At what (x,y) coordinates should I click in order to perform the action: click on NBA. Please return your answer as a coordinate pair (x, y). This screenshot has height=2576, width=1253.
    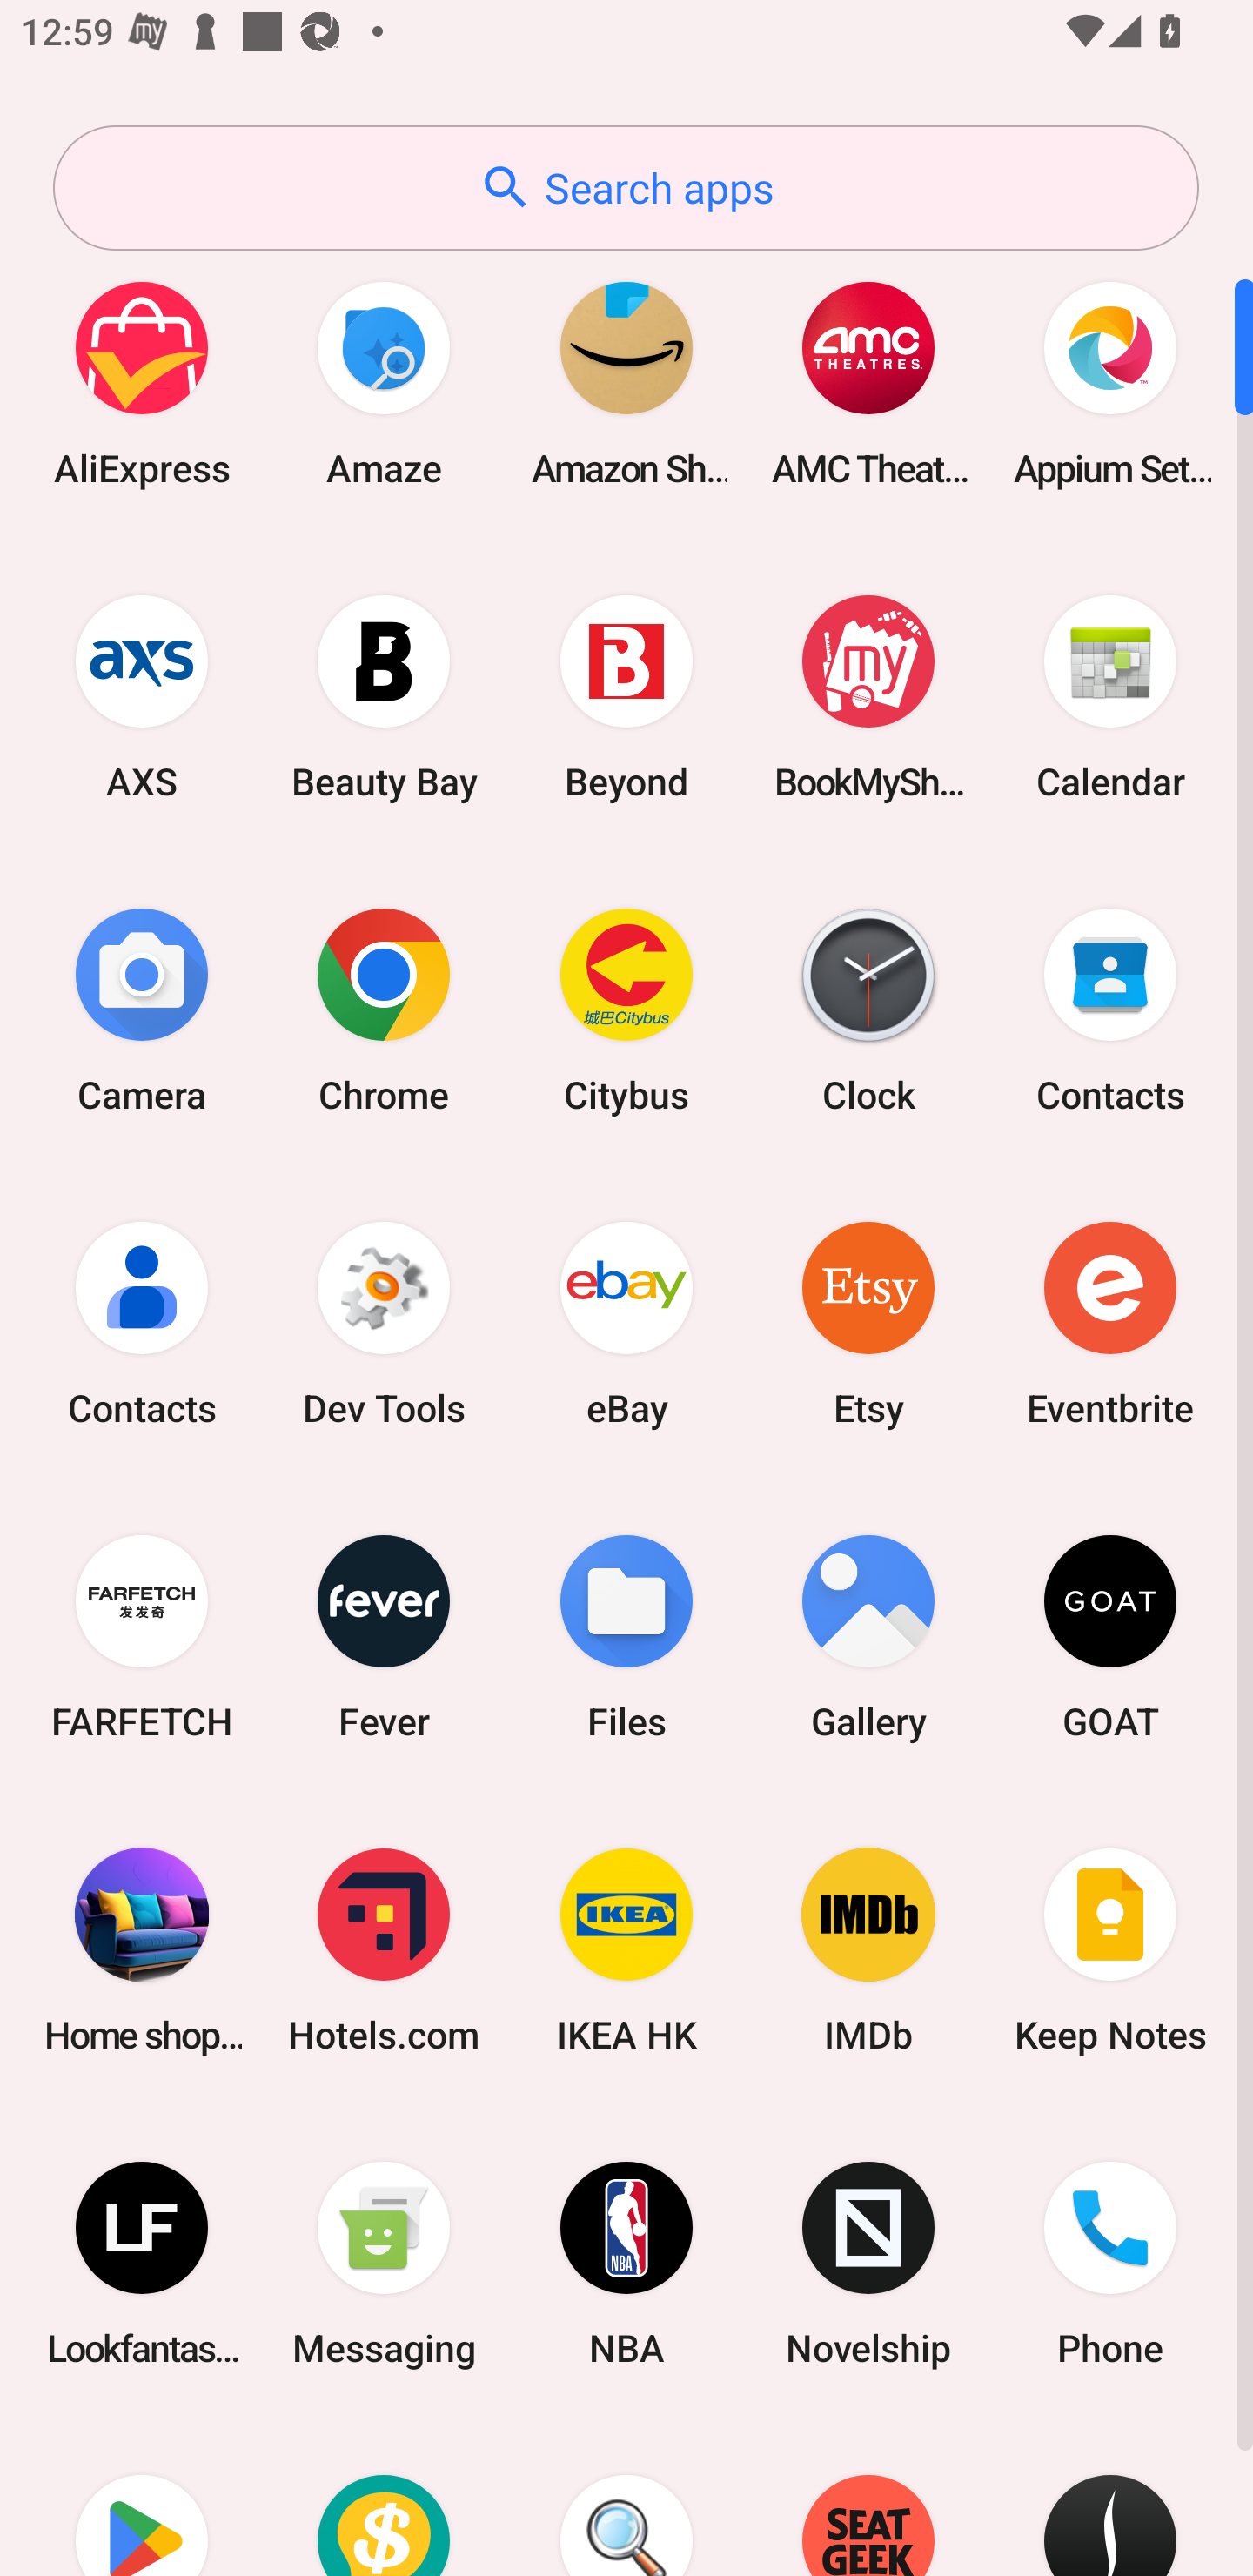
    Looking at the image, I should click on (626, 2264).